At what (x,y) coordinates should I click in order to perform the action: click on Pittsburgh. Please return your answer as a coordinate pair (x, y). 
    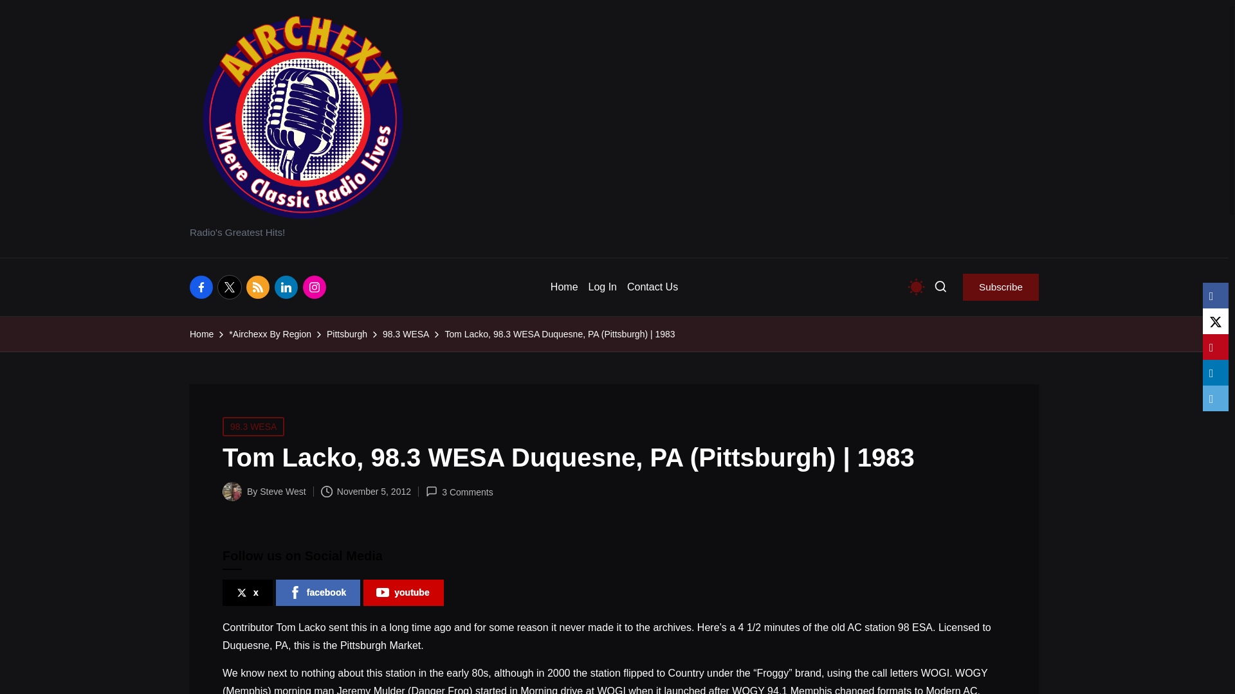
    Looking at the image, I should click on (347, 334).